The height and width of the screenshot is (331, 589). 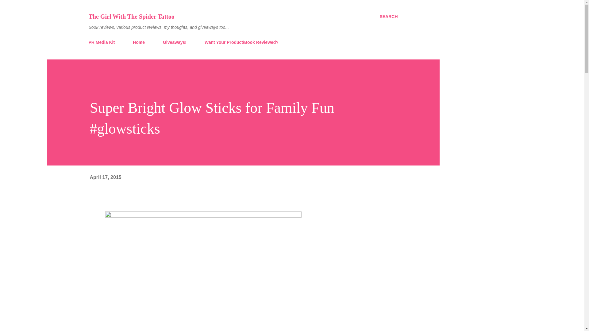 What do you see at coordinates (131, 17) in the screenshot?
I see `The Girl With The Spider Tattoo` at bounding box center [131, 17].